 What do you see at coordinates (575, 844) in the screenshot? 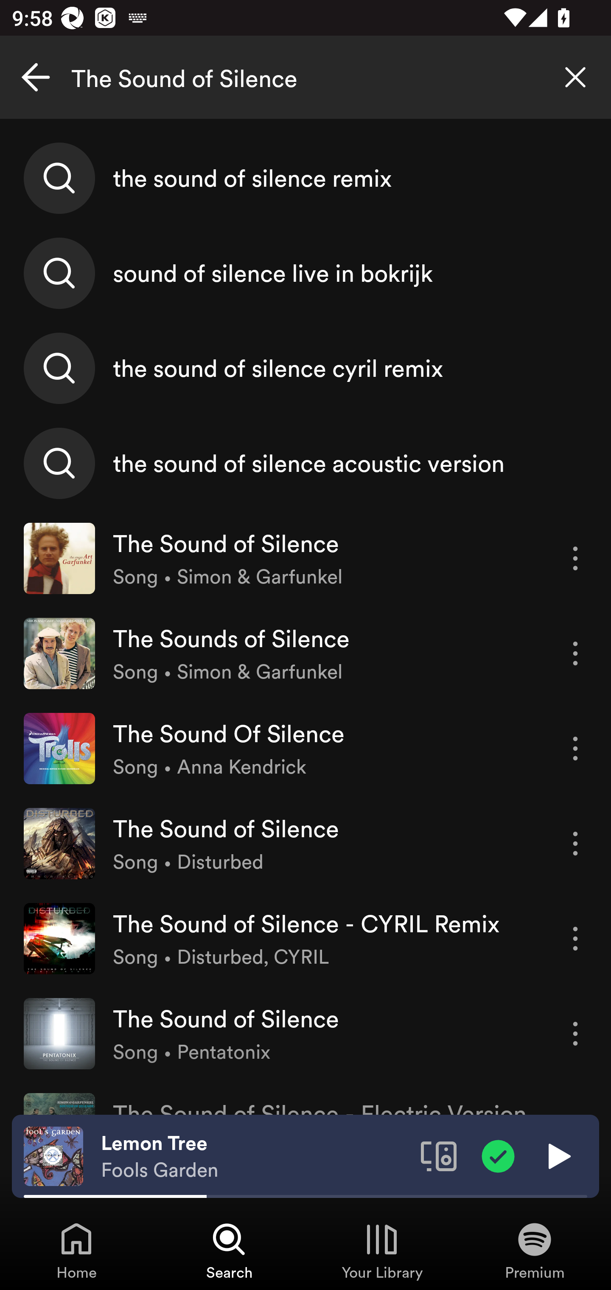
I see `More options for song The Sound of Silence` at bounding box center [575, 844].